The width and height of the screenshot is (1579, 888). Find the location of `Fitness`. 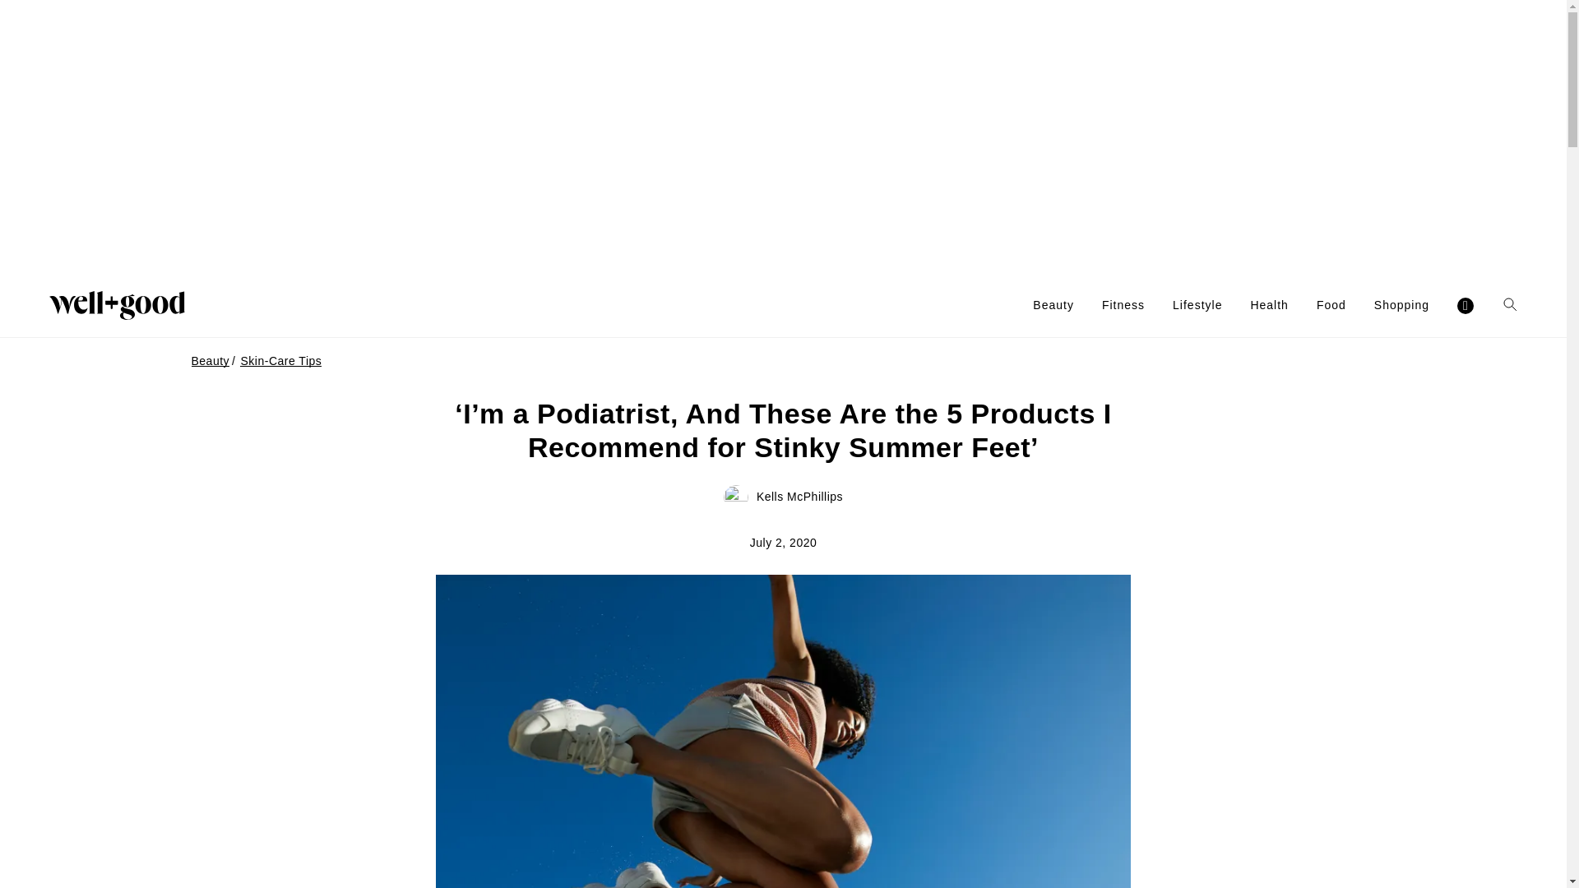

Fitness is located at coordinates (1123, 305).